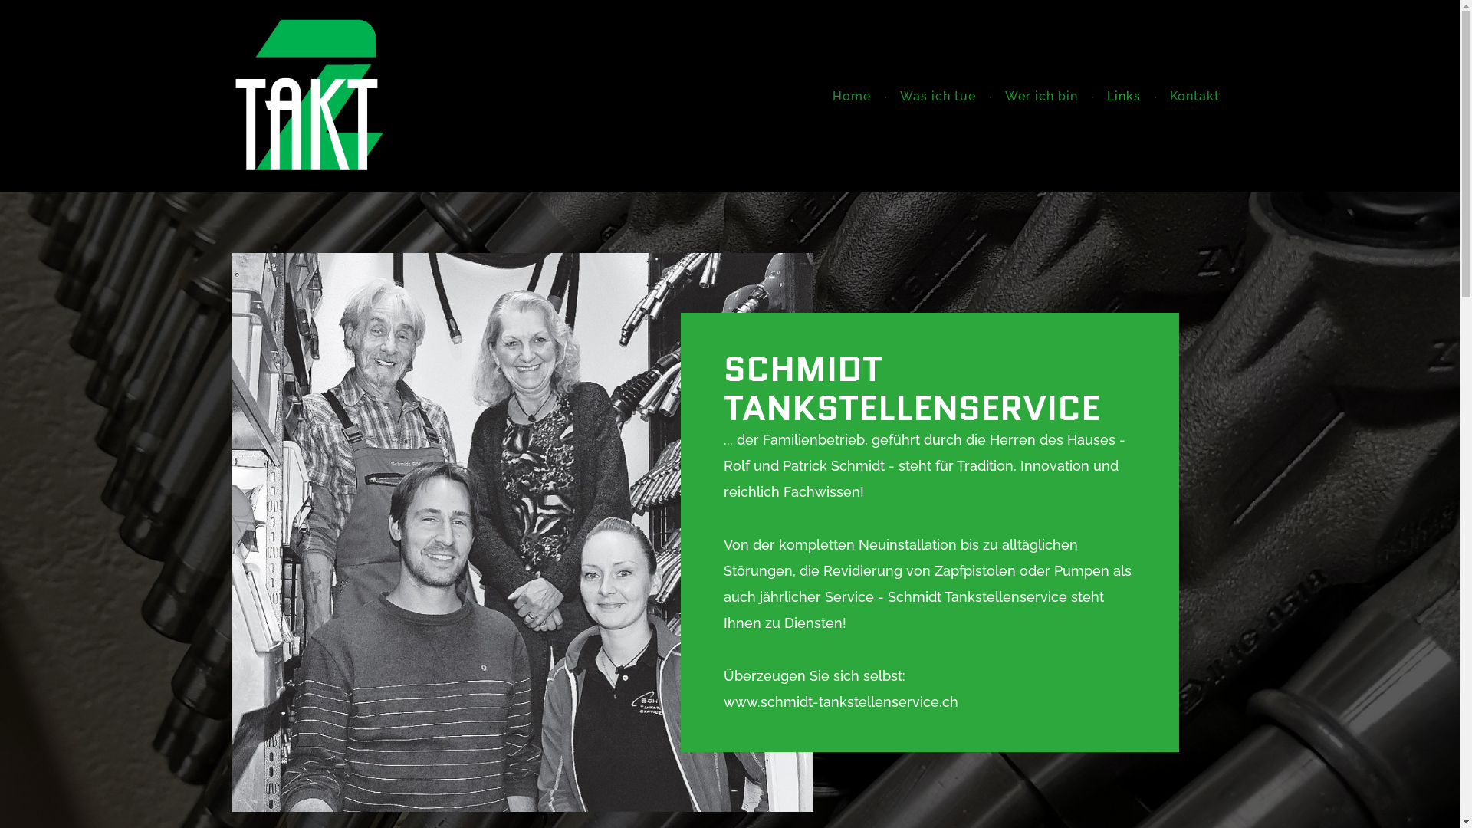 The height and width of the screenshot is (828, 1472). What do you see at coordinates (852, 97) in the screenshot?
I see `Home` at bounding box center [852, 97].